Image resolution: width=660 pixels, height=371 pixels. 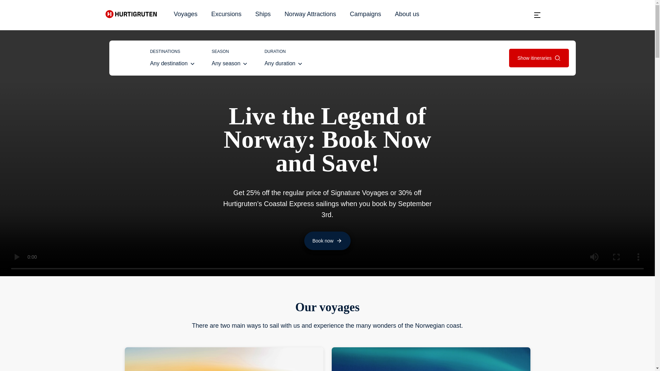 I want to click on Hurtigruten, so click(x=407, y=14).